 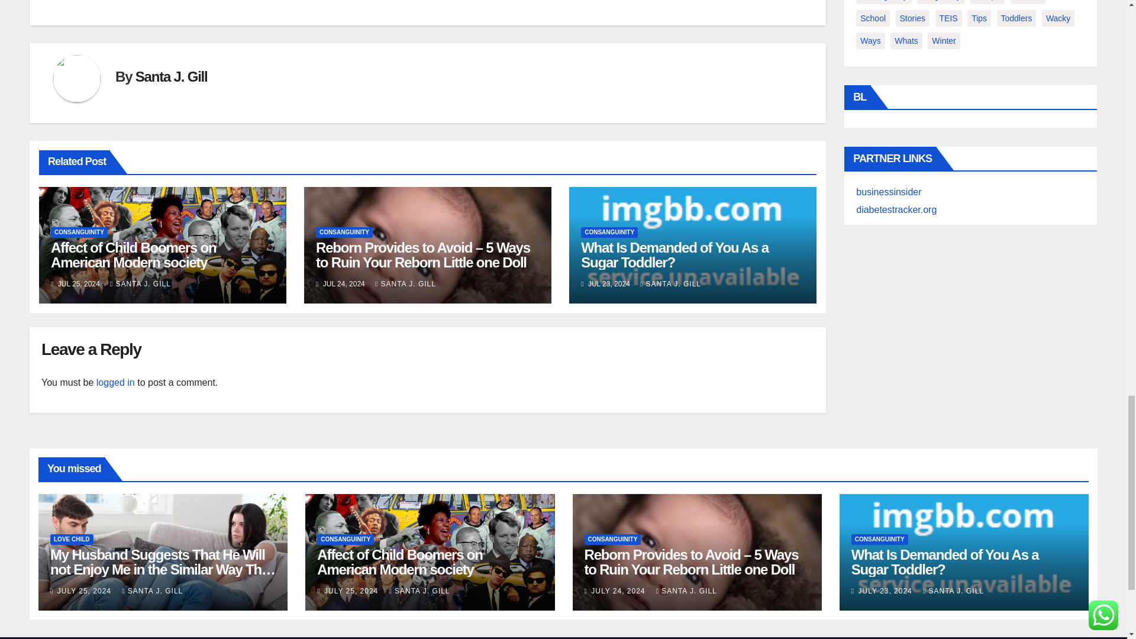 What do you see at coordinates (133, 254) in the screenshot?
I see `Affect of Child Boomers on American Modern society` at bounding box center [133, 254].